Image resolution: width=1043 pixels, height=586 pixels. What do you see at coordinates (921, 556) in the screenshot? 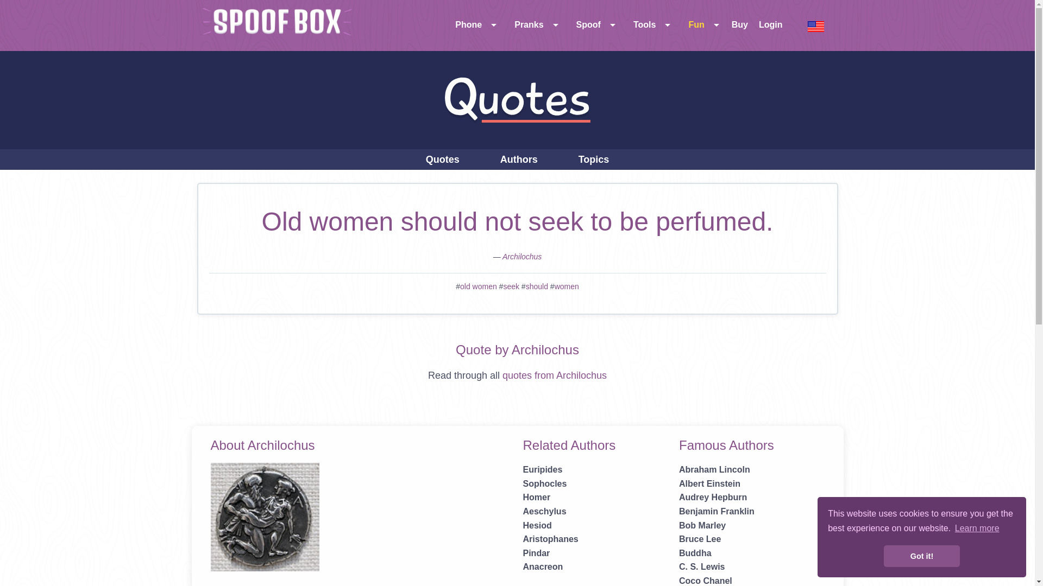
I see `Got it!` at bounding box center [921, 556].